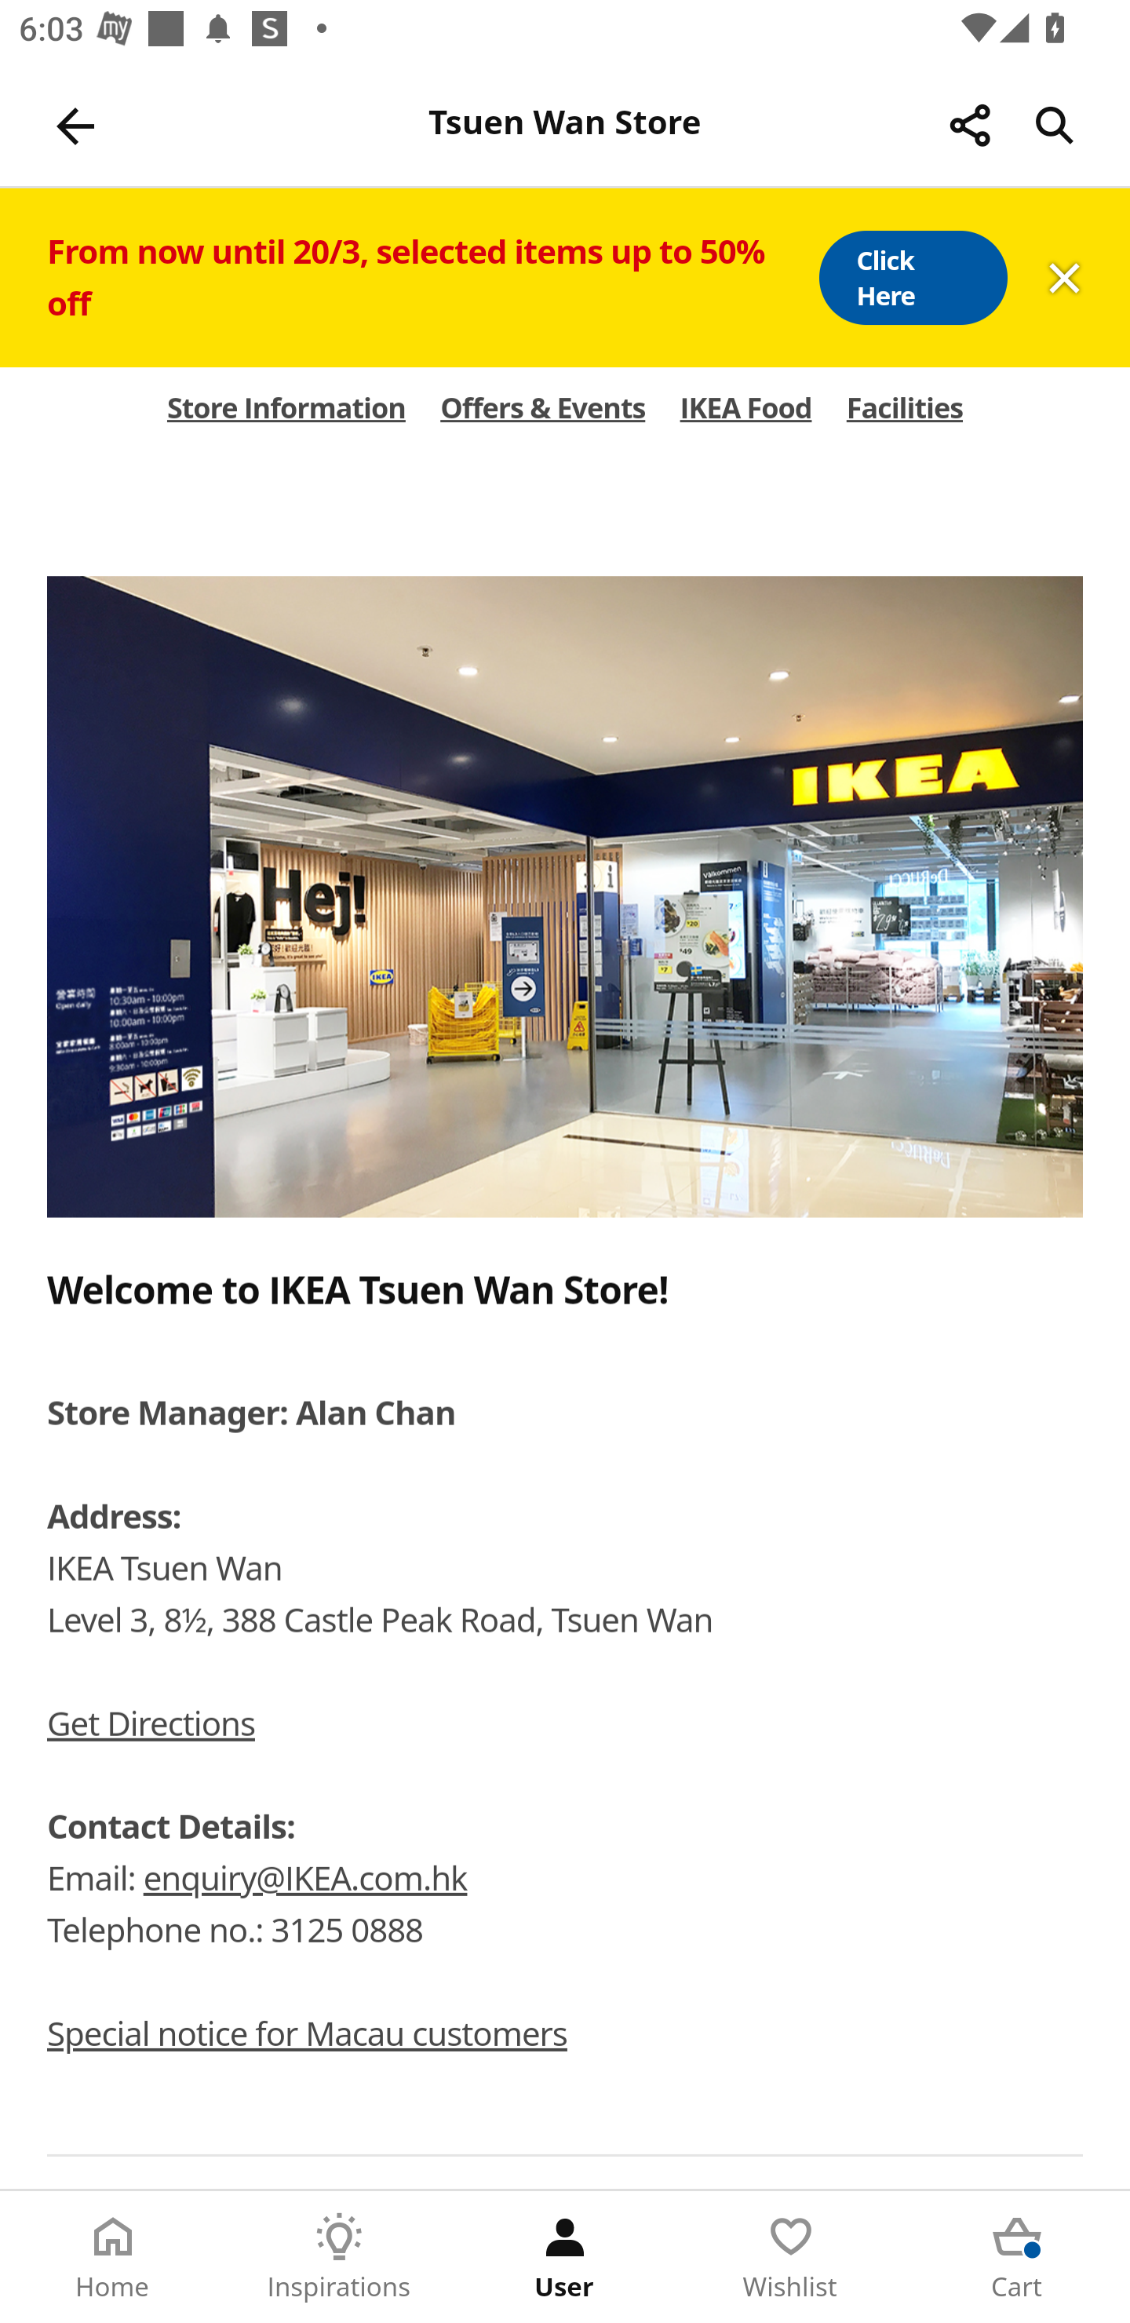 This screenshot has width=1130, height=2323. What do you see at coordinates (565, 2257) in the screenshot?
I see `User
Tab 3 of 5` at bounding box center [565, 2257].